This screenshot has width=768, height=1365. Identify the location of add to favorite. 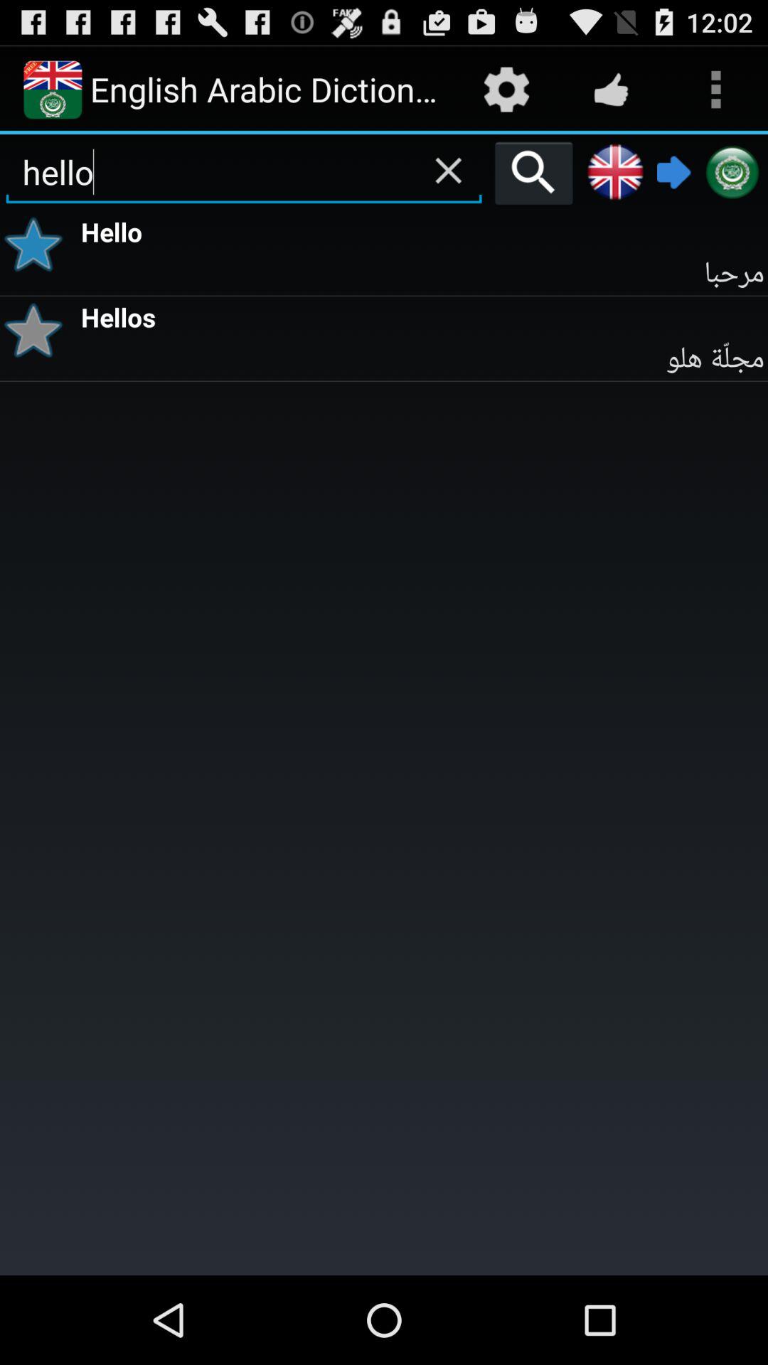
(38, 330).